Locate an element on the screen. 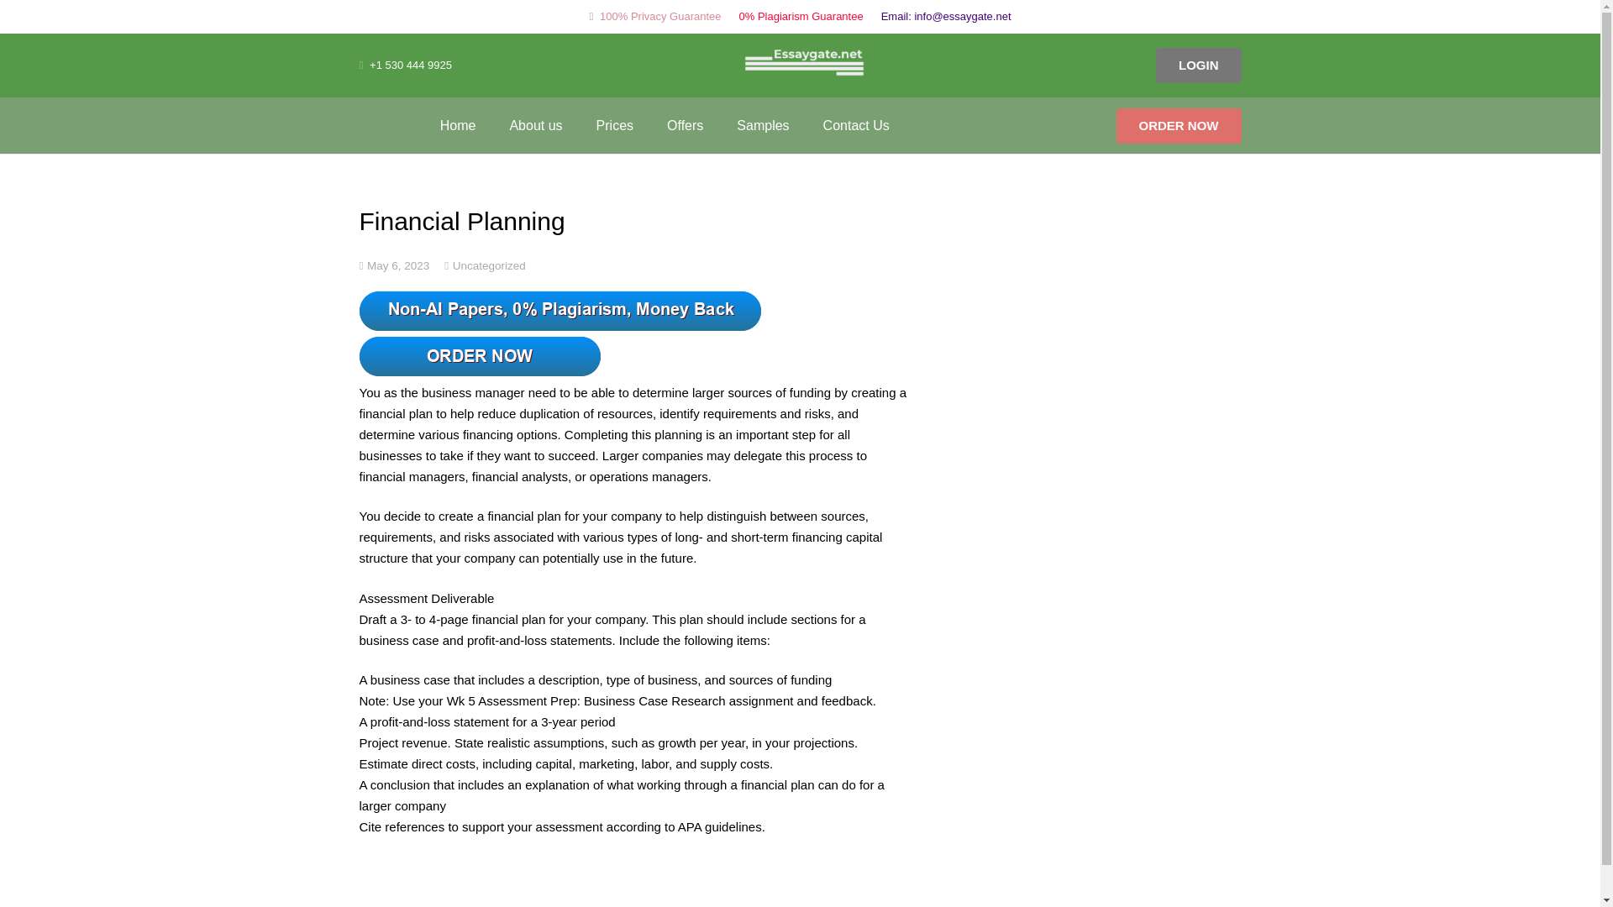 The image size is (1613, 907). Offers is located at coordinates (684, 124).